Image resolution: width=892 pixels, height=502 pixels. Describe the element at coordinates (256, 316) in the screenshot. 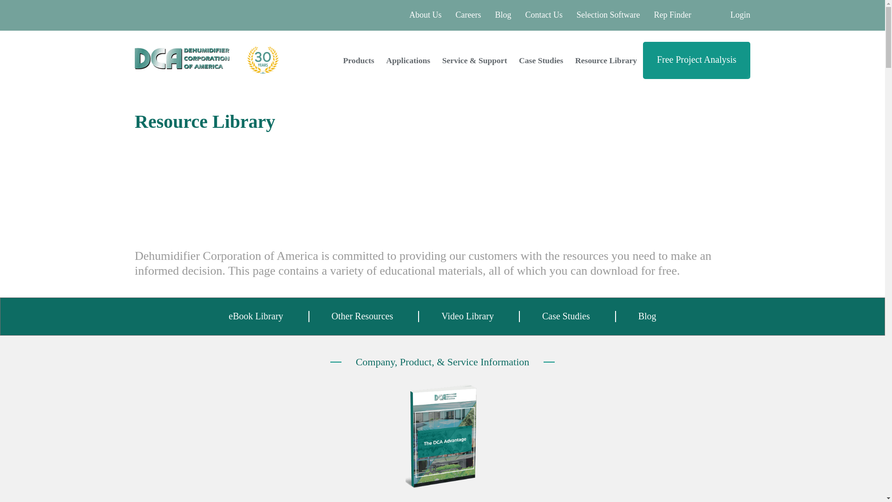

I see `eBook Library` at that location.